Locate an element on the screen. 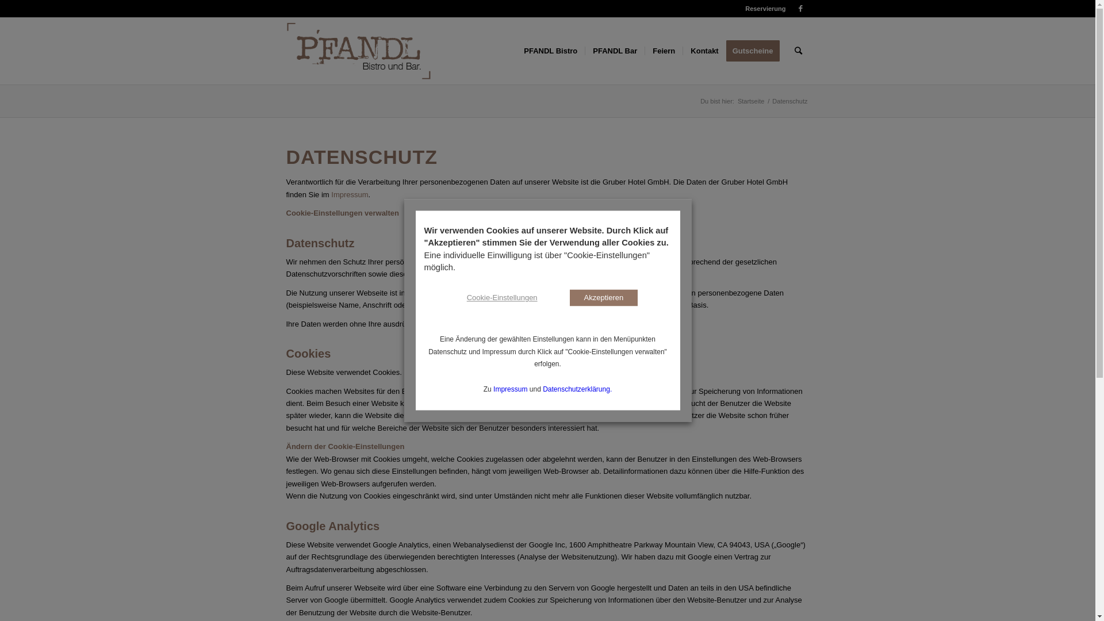  PFANDL Bistro is located at coordinates (551, 51).